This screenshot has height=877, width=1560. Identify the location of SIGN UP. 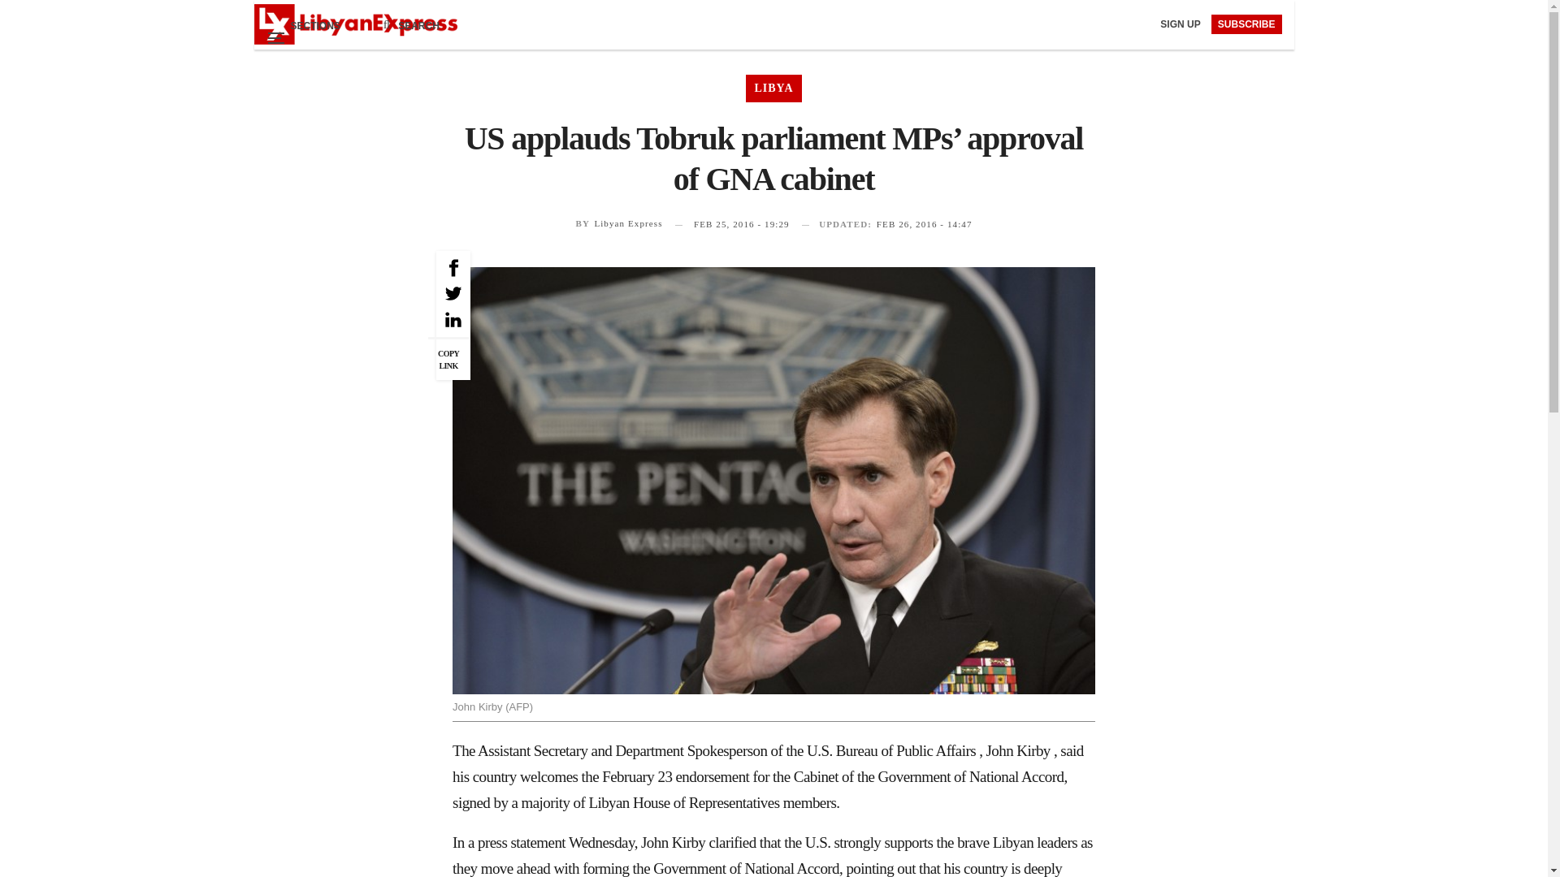
(1181, 24).